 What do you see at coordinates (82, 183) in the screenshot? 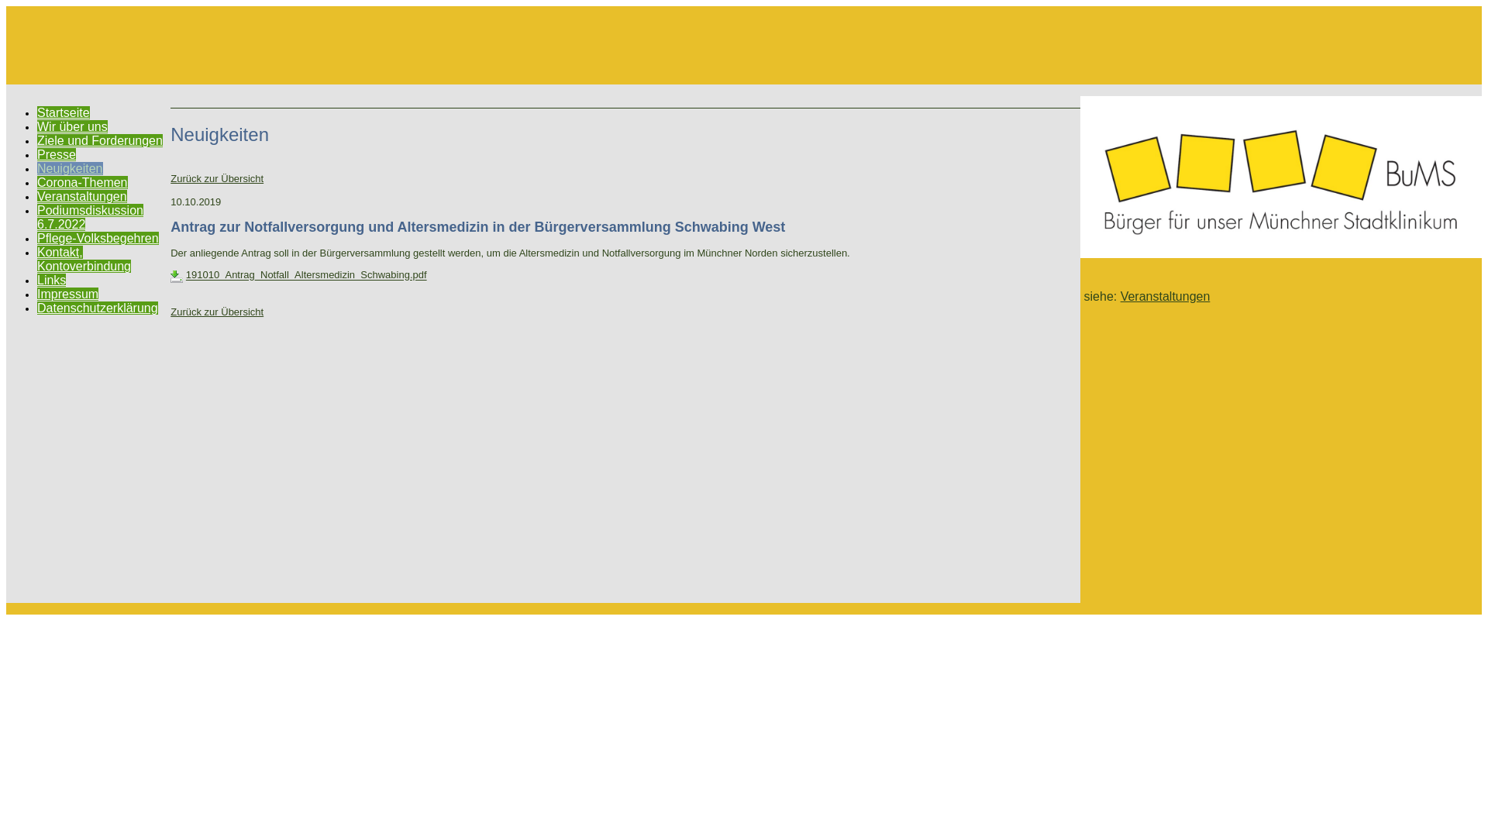
I see `Corona-Themen` at bounding box center [82, 183].